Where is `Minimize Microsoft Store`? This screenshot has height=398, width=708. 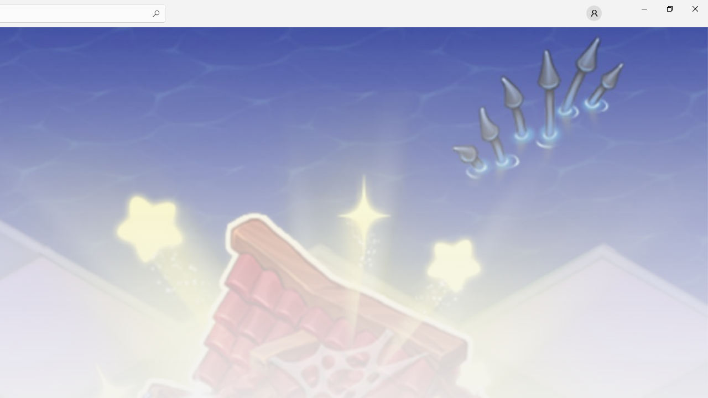
Minimize Microsoft Store is located at coordinates (644, 9).